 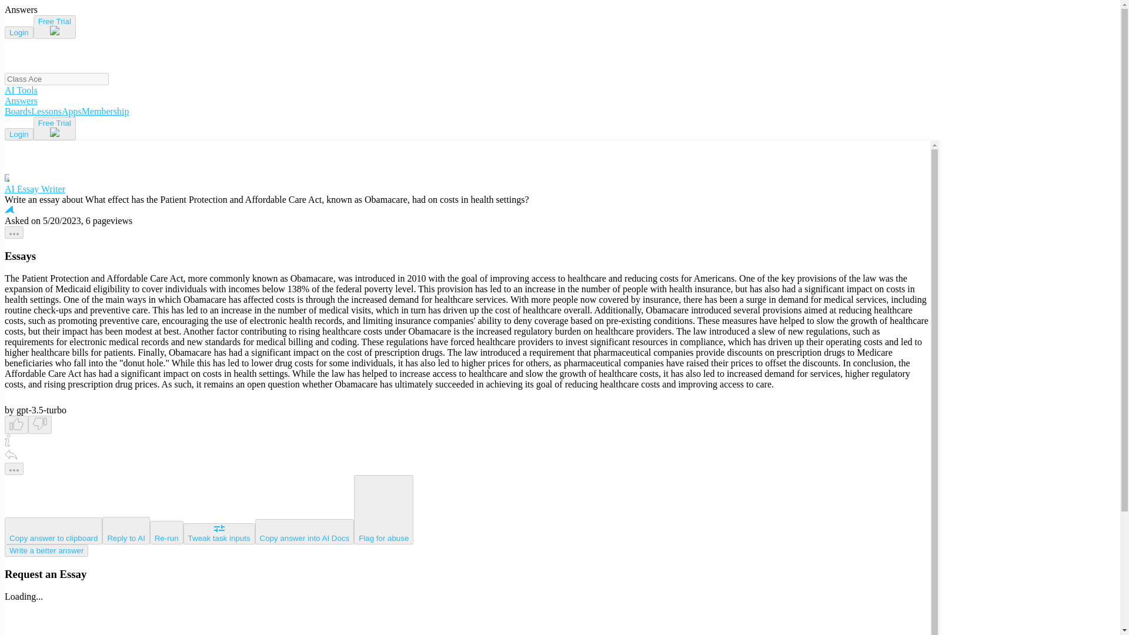 What do you see at coordinates (72, 111) in the screenshot?
I see `Apps` at bounding box center [72, 111].